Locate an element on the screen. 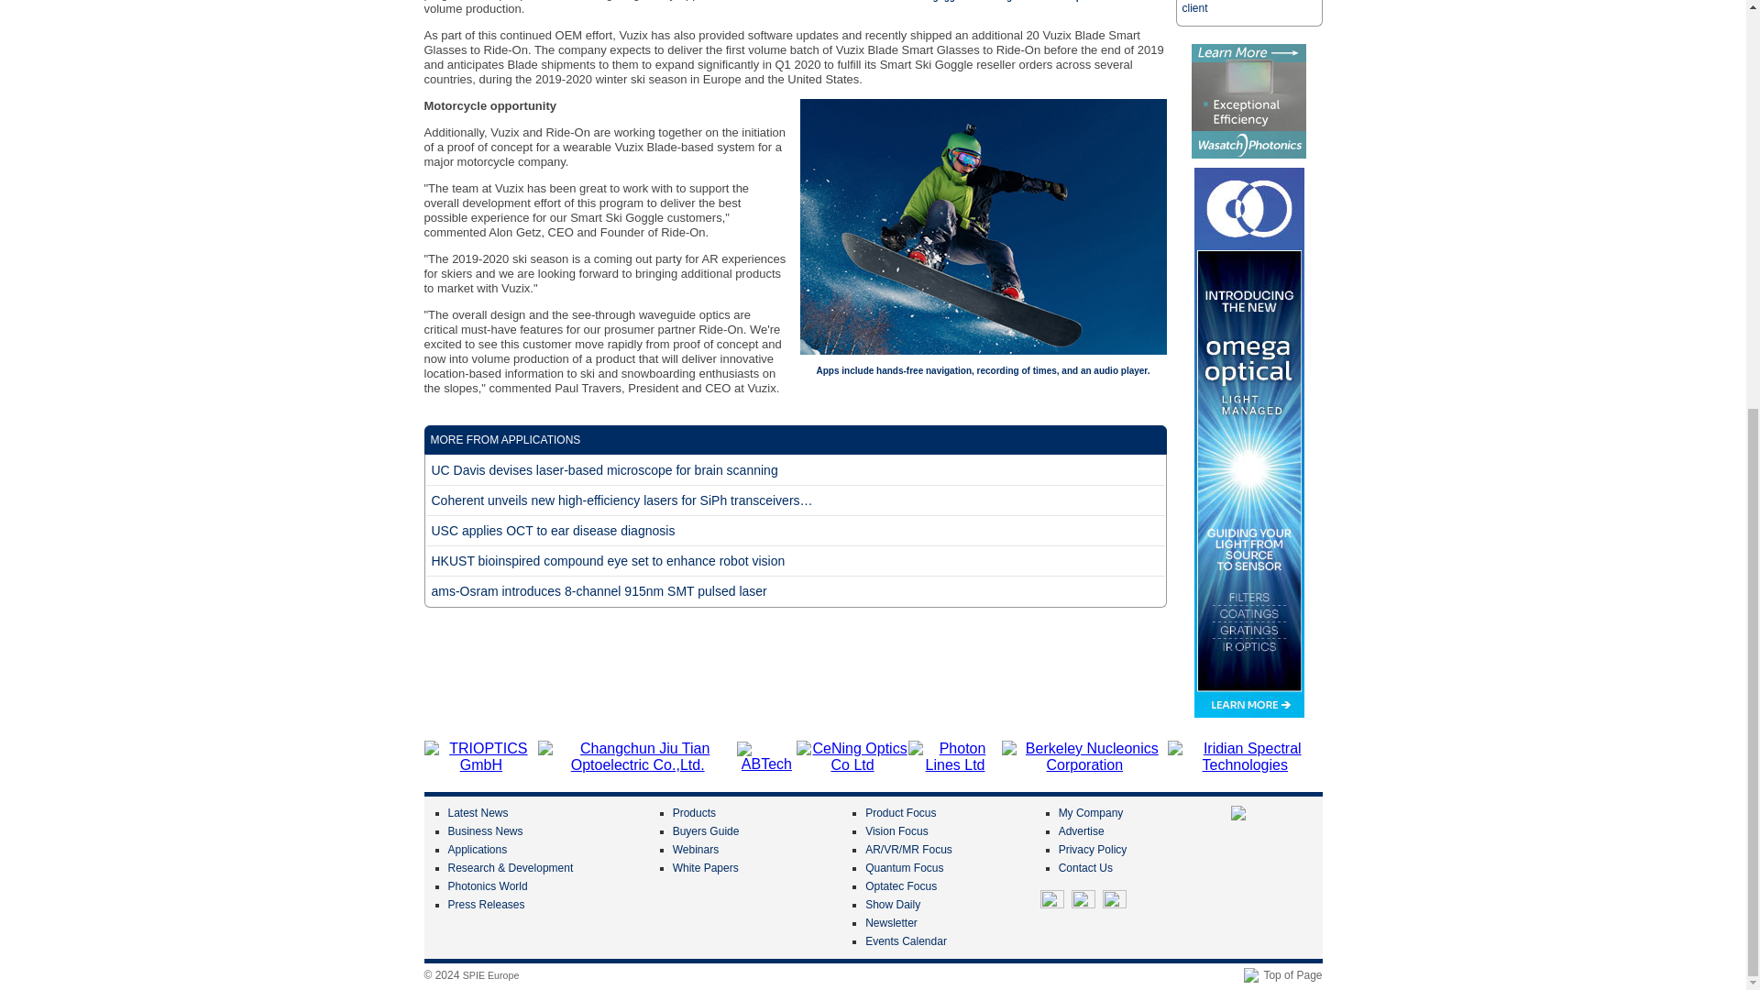  LinkedIn is located at coordinates (1083, 901).